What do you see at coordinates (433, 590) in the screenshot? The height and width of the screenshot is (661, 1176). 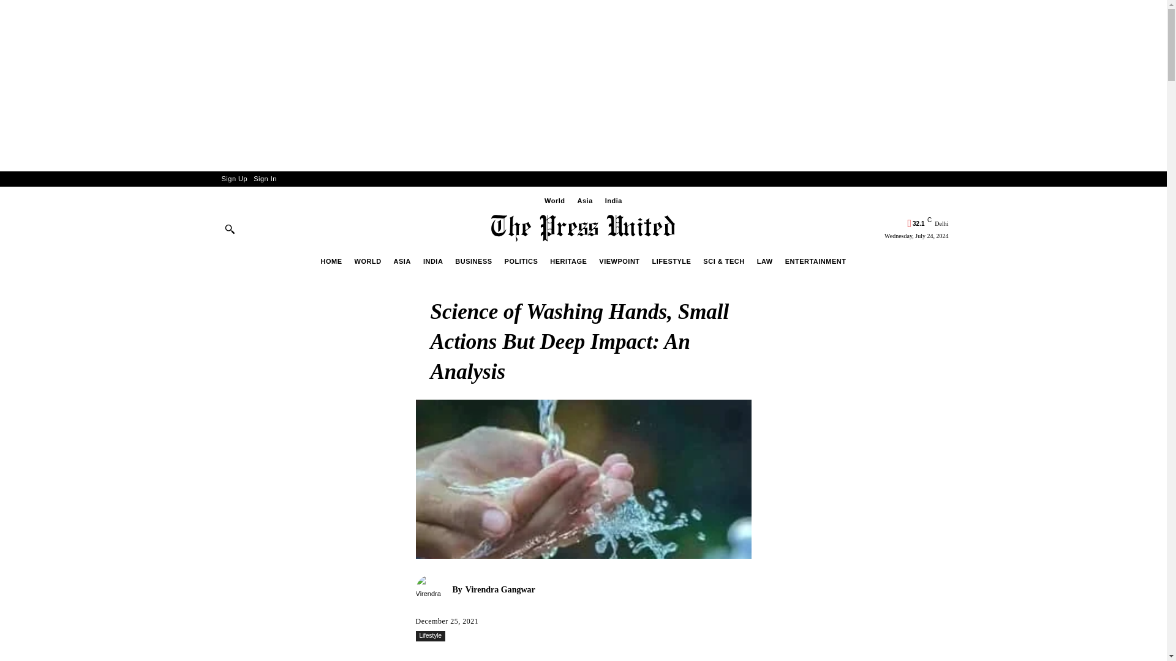 I see `Virendra Gangwar` at bounding box center [433, 590].